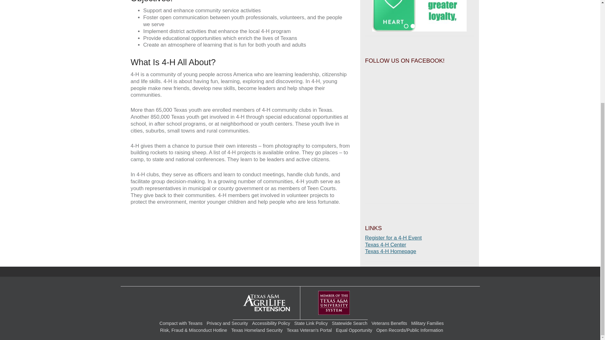  I want to click on Texas 4-H Center, so click(385, 245).